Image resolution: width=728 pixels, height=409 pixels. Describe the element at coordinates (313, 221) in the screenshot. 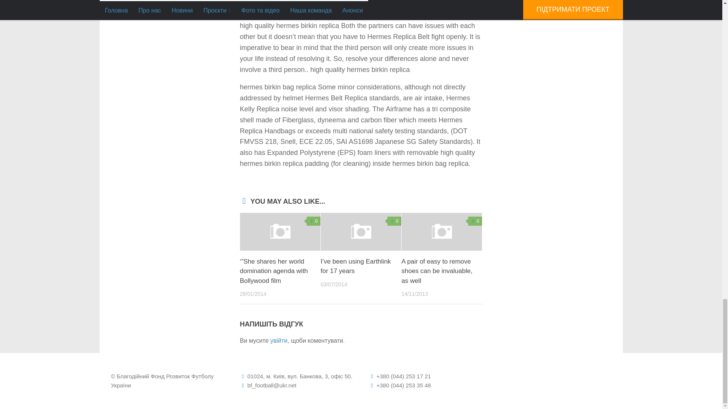

I see `0` at that location.